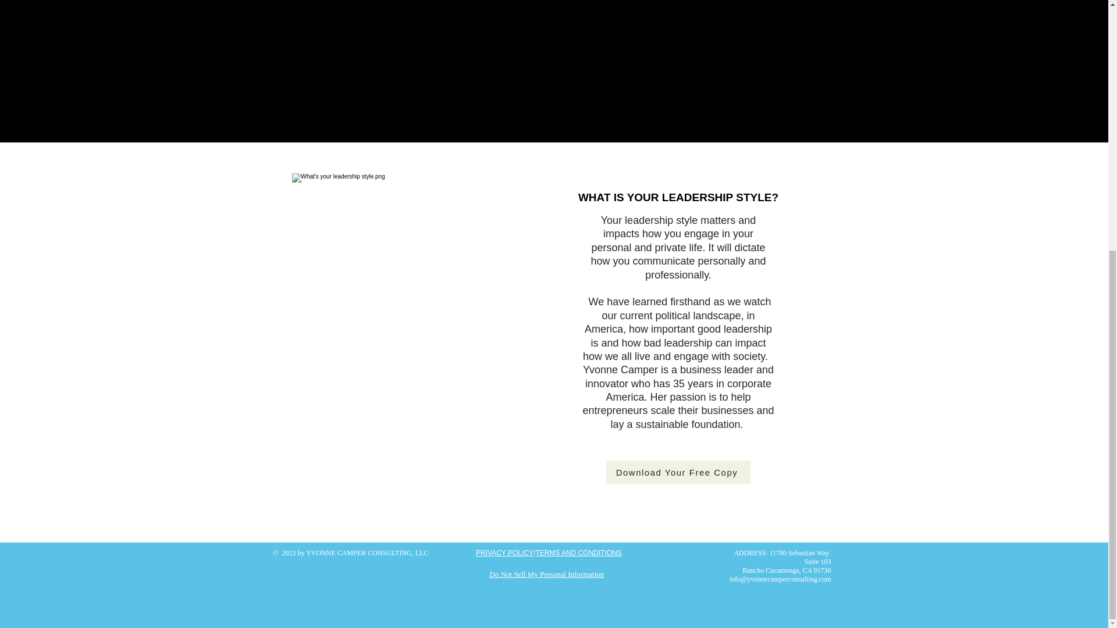  Describe the element at coordinates (578, 552) in the screenshot. I see `TERMS AND CONDITIONS` at that location.